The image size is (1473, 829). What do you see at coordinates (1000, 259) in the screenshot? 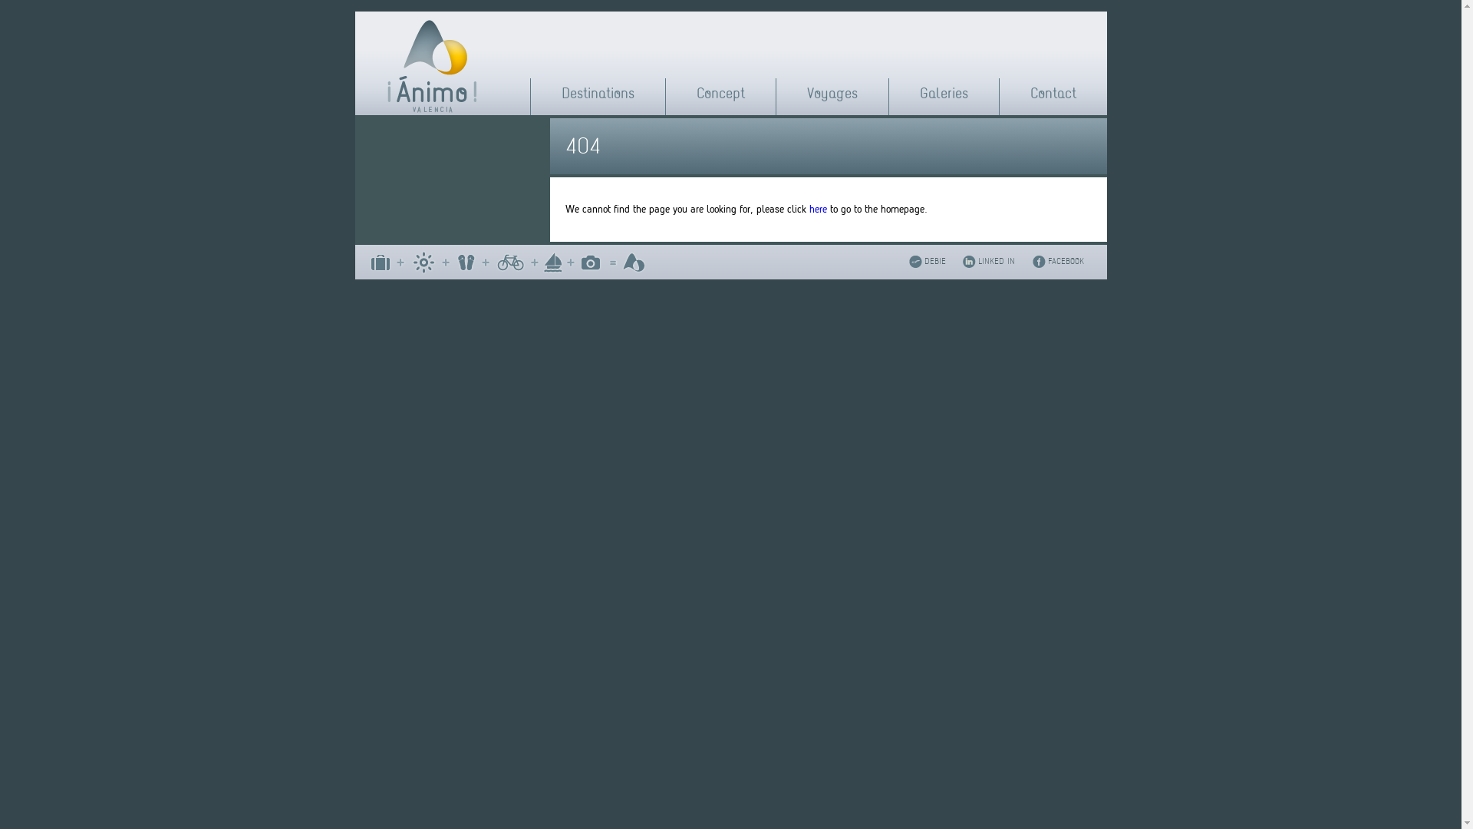
I see `LINKED IN` at bounding box center [1000, 259].